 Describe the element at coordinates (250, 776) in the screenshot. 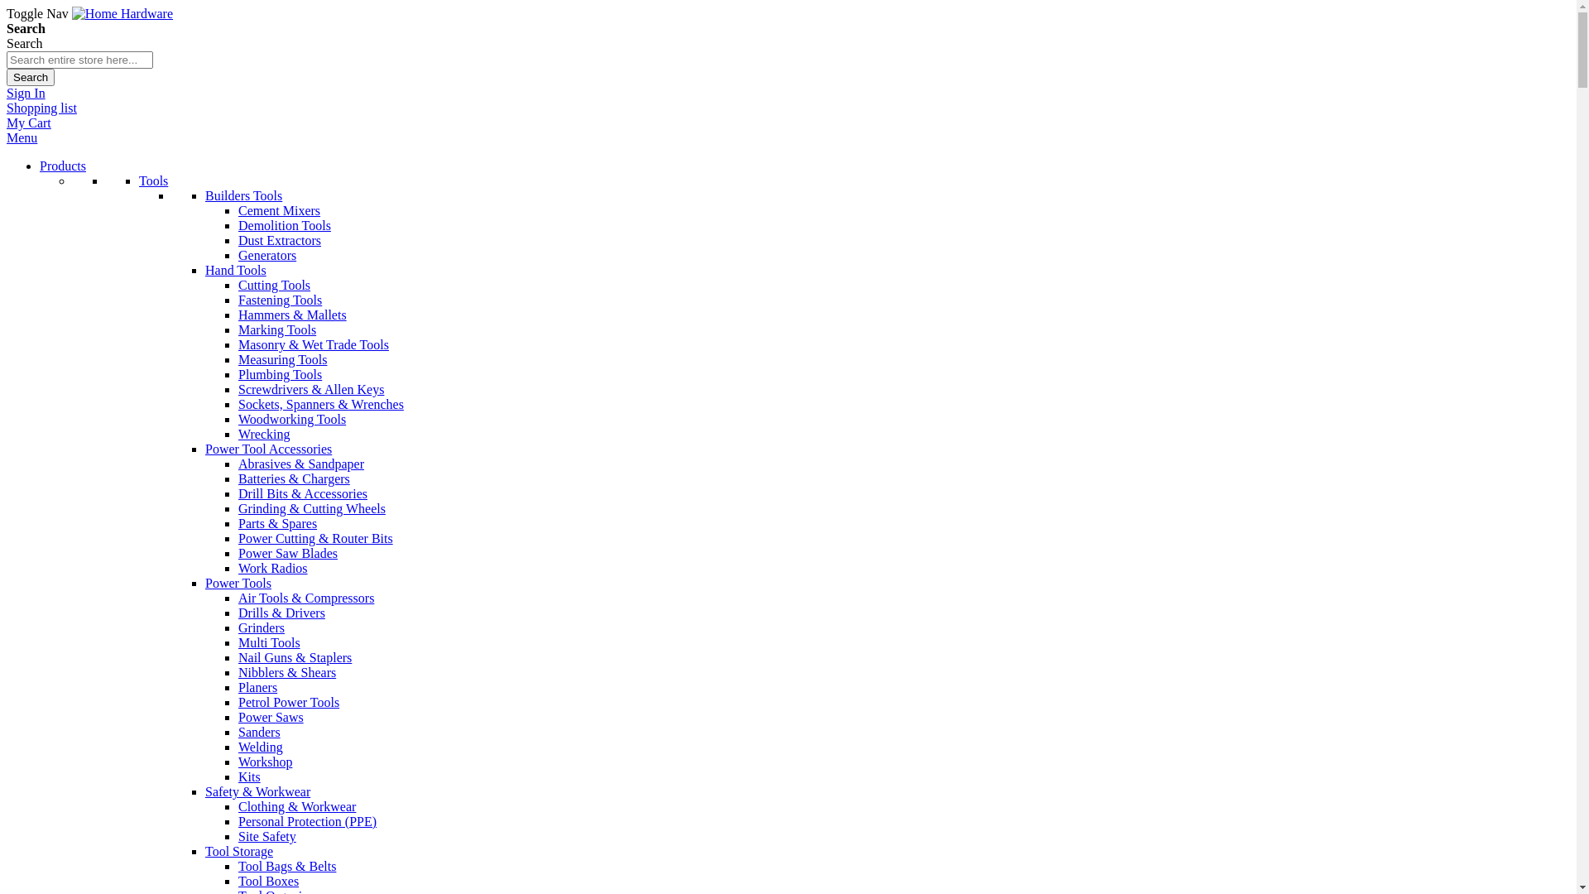

I see `Kits` at that location.